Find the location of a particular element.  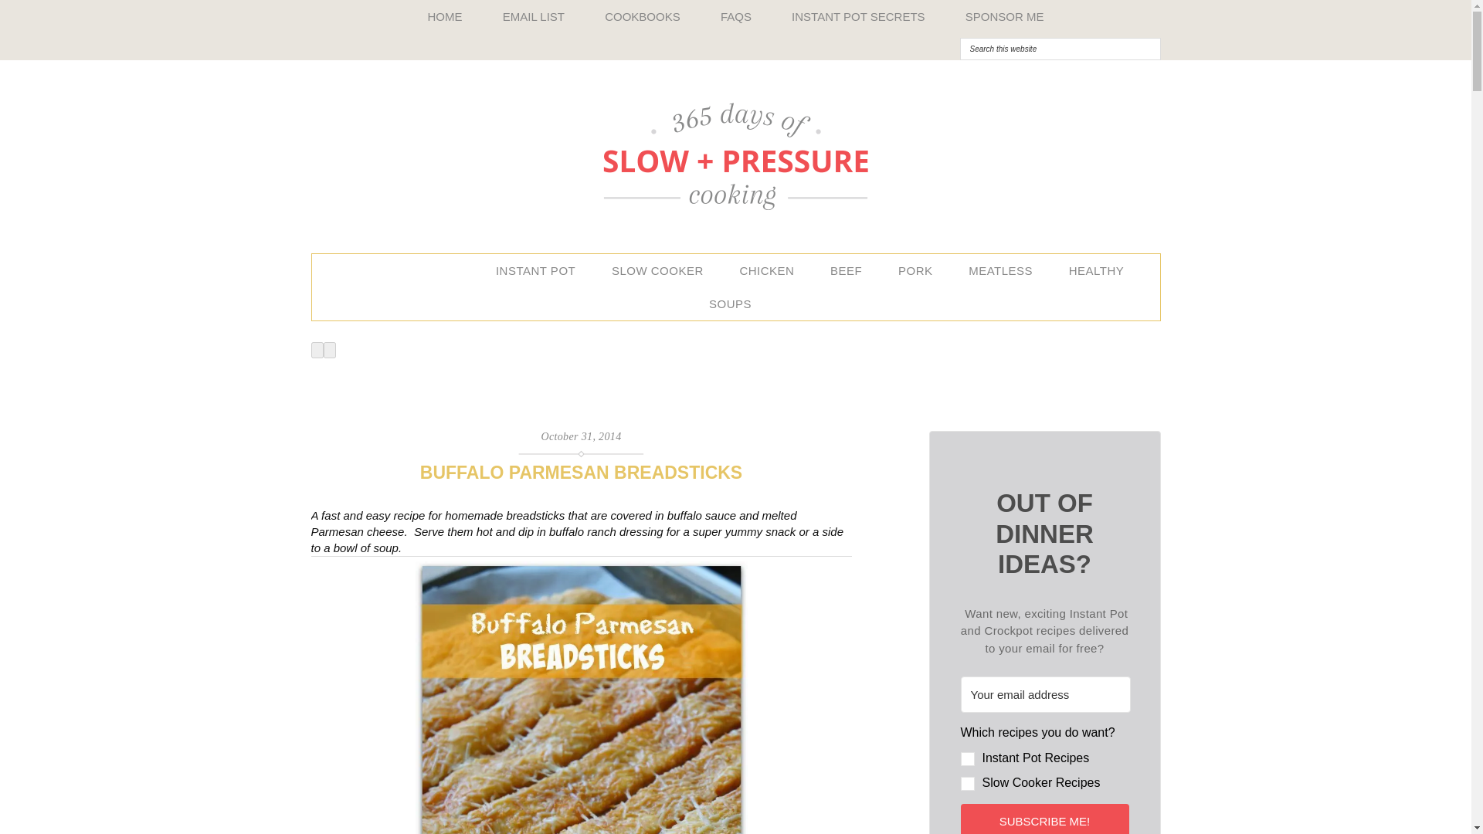

SLOW COOKER is located at coordinates (663, 270).